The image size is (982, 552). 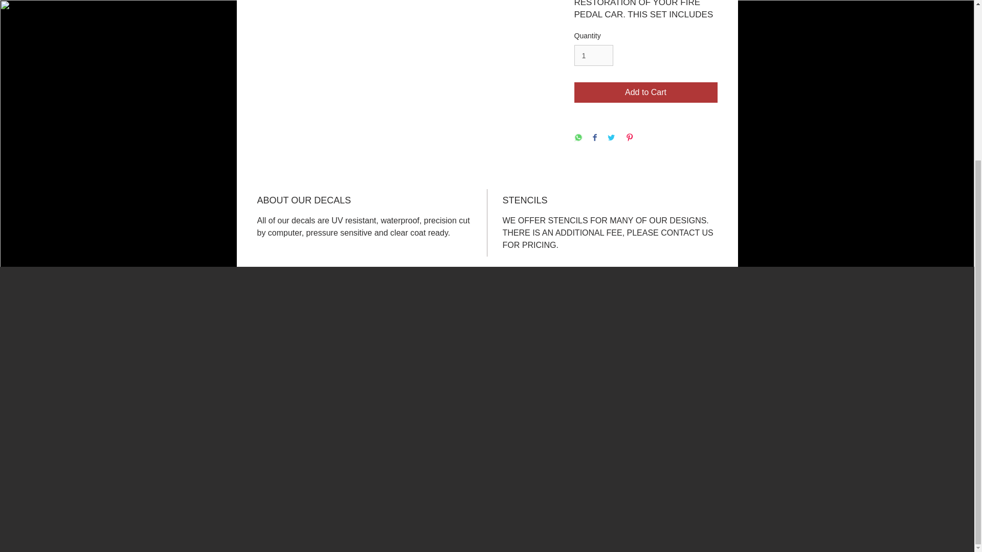 What do you see at coordinates (593, 55) in the screenshot?
I see `1` at bounding box center [593, 55].